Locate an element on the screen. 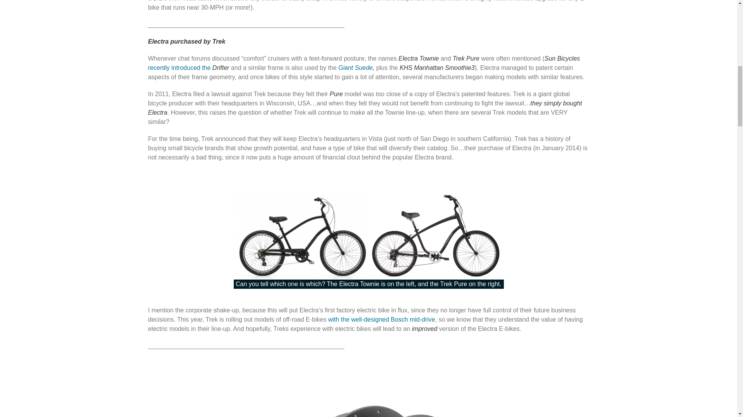  Giant Suede is located at coordinates (355, 68).